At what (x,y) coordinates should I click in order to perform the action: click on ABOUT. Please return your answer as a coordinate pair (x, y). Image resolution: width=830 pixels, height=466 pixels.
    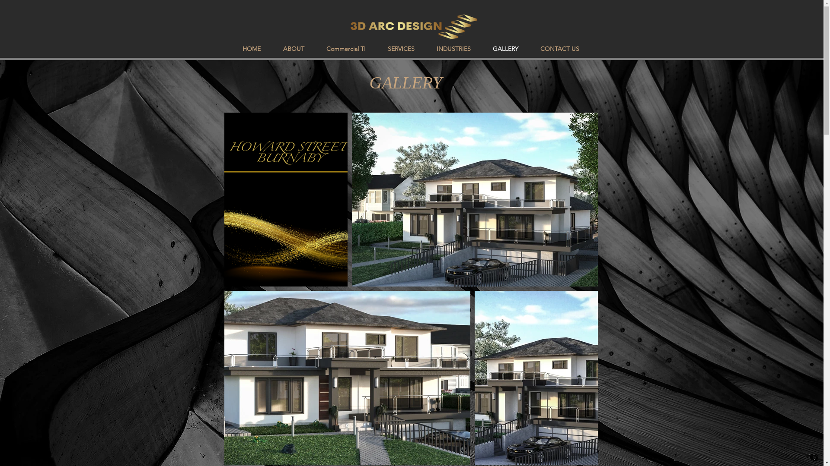
    Looking at the image, I should click on (293, 49).